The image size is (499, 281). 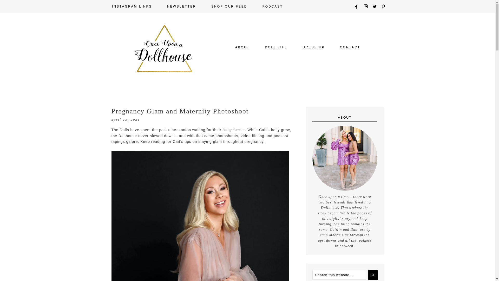 I want to click on Two Best Friends, so click(x=242, y=47).